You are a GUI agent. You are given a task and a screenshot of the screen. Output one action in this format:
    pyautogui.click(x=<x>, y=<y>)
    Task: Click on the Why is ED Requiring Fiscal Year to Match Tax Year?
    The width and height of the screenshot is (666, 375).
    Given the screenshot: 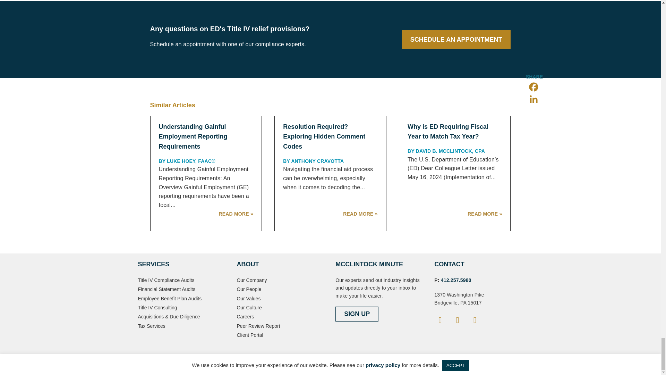 What is the action you would take?
    pyautogui.click(x=448, y=132)
    